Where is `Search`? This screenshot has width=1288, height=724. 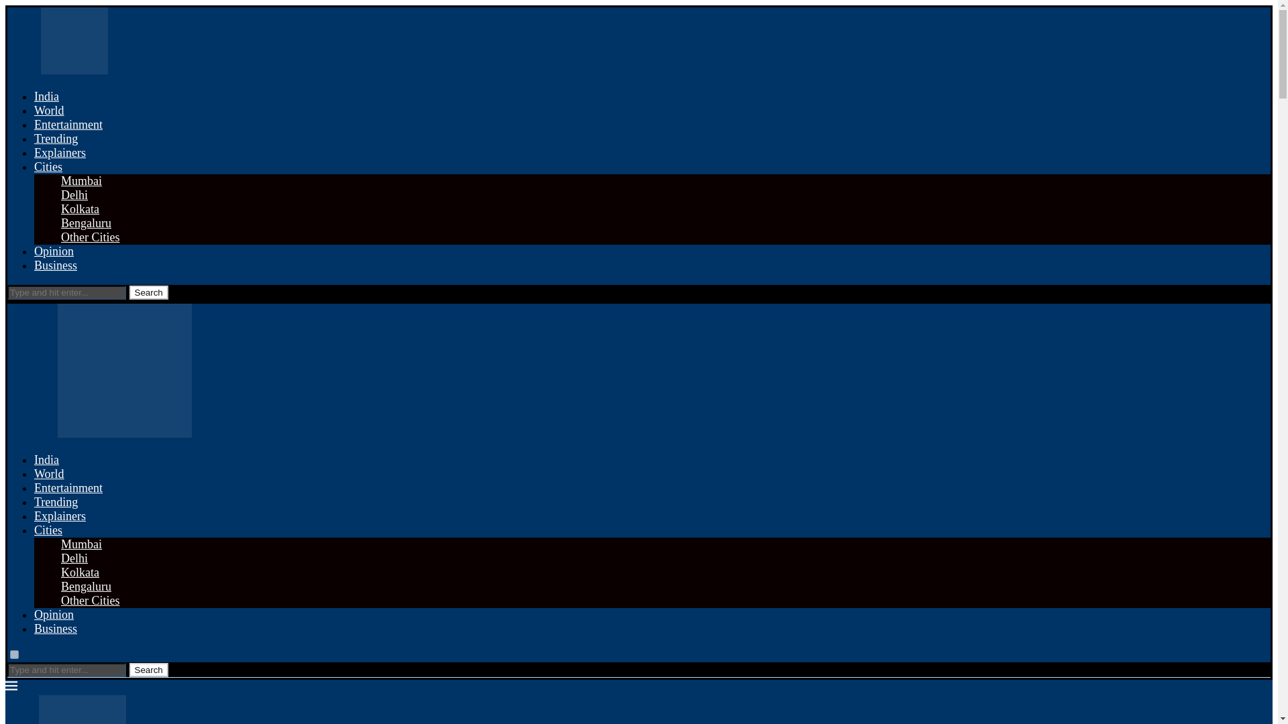 Search is located at coordinates (148, 670).